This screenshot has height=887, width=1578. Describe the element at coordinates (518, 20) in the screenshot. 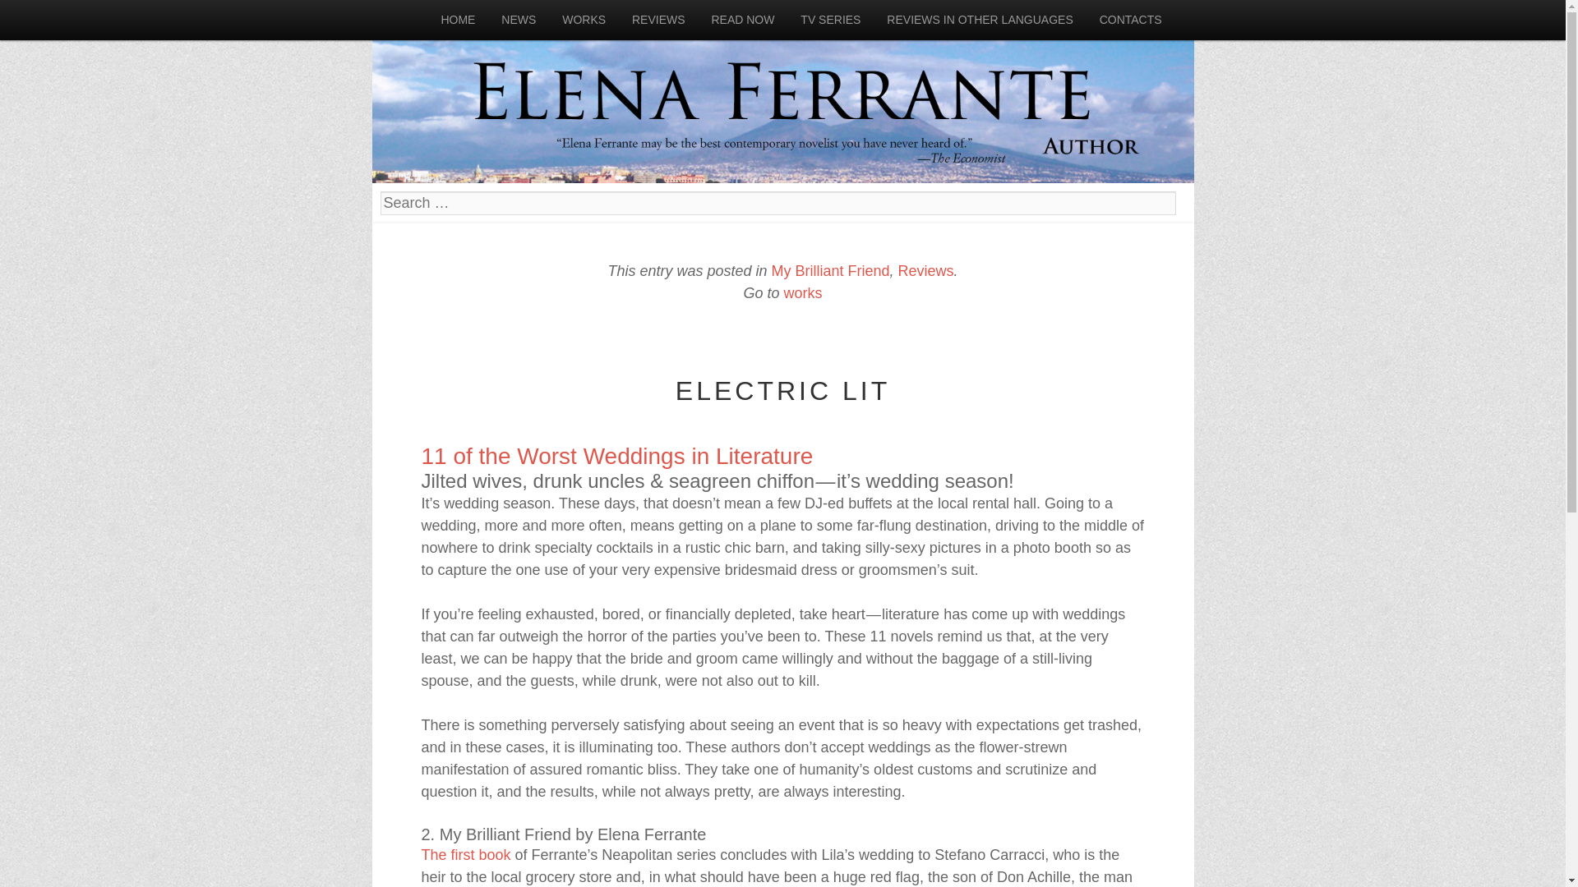

I see `NEWS` at that location.